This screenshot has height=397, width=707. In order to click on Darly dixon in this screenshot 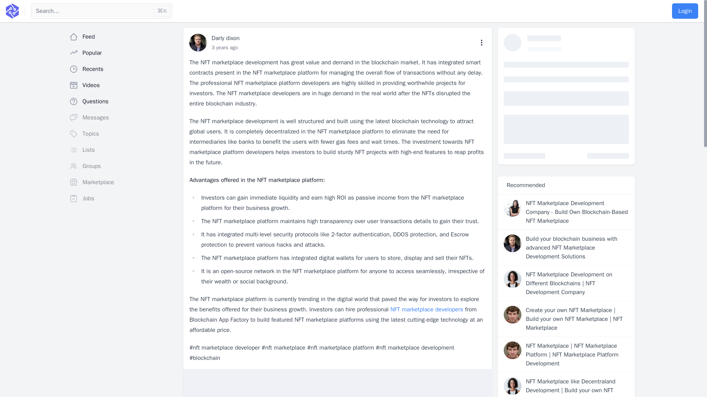, I will do `click(225, 38)`.